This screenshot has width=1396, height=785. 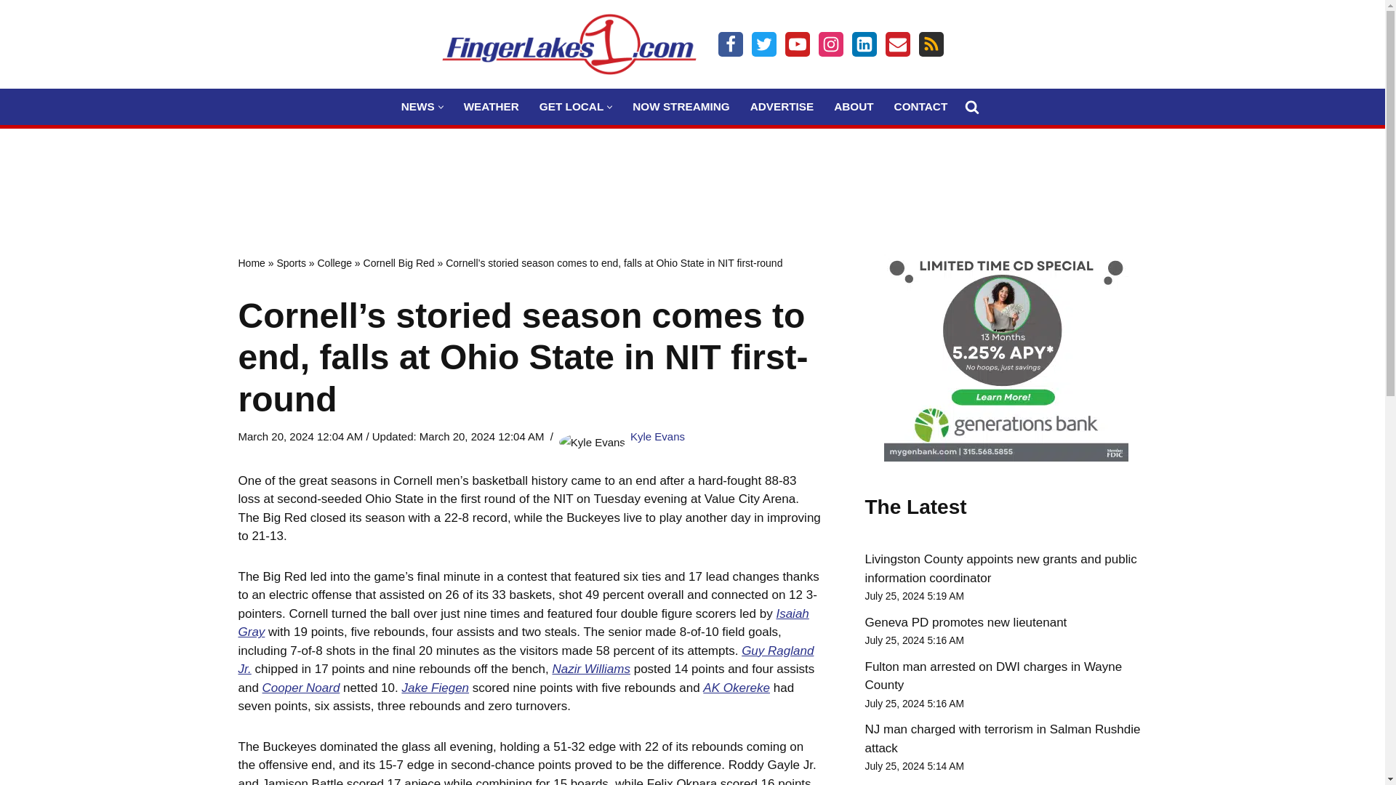 What do you see at coordinates (492, 106) in the screenshot?
I see `WEATHER` at bounding box center [492, 106].